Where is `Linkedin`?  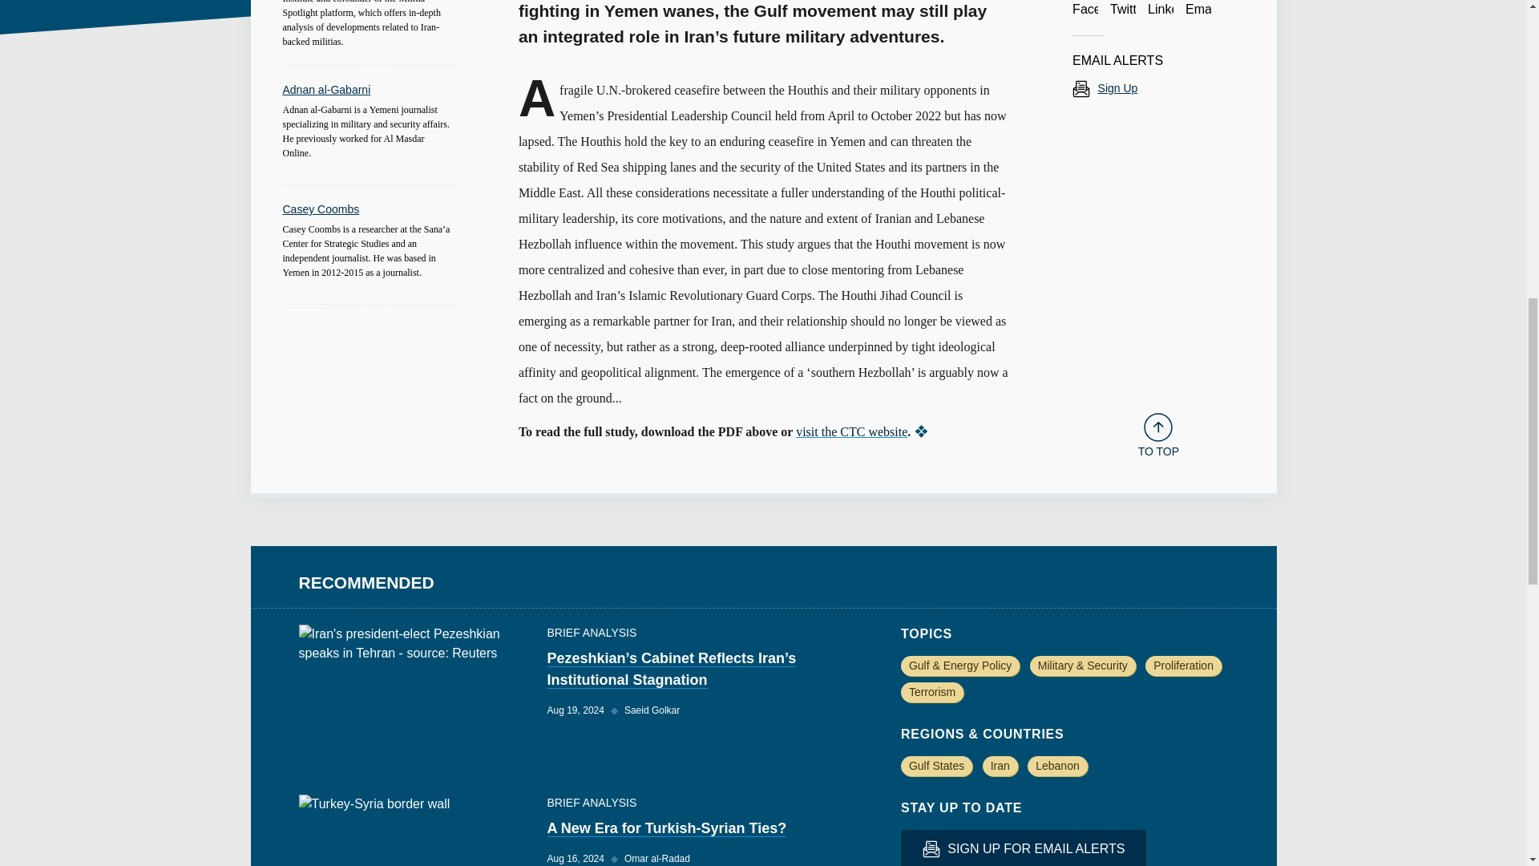 Linkedin is located at coordinates (1161, 10).